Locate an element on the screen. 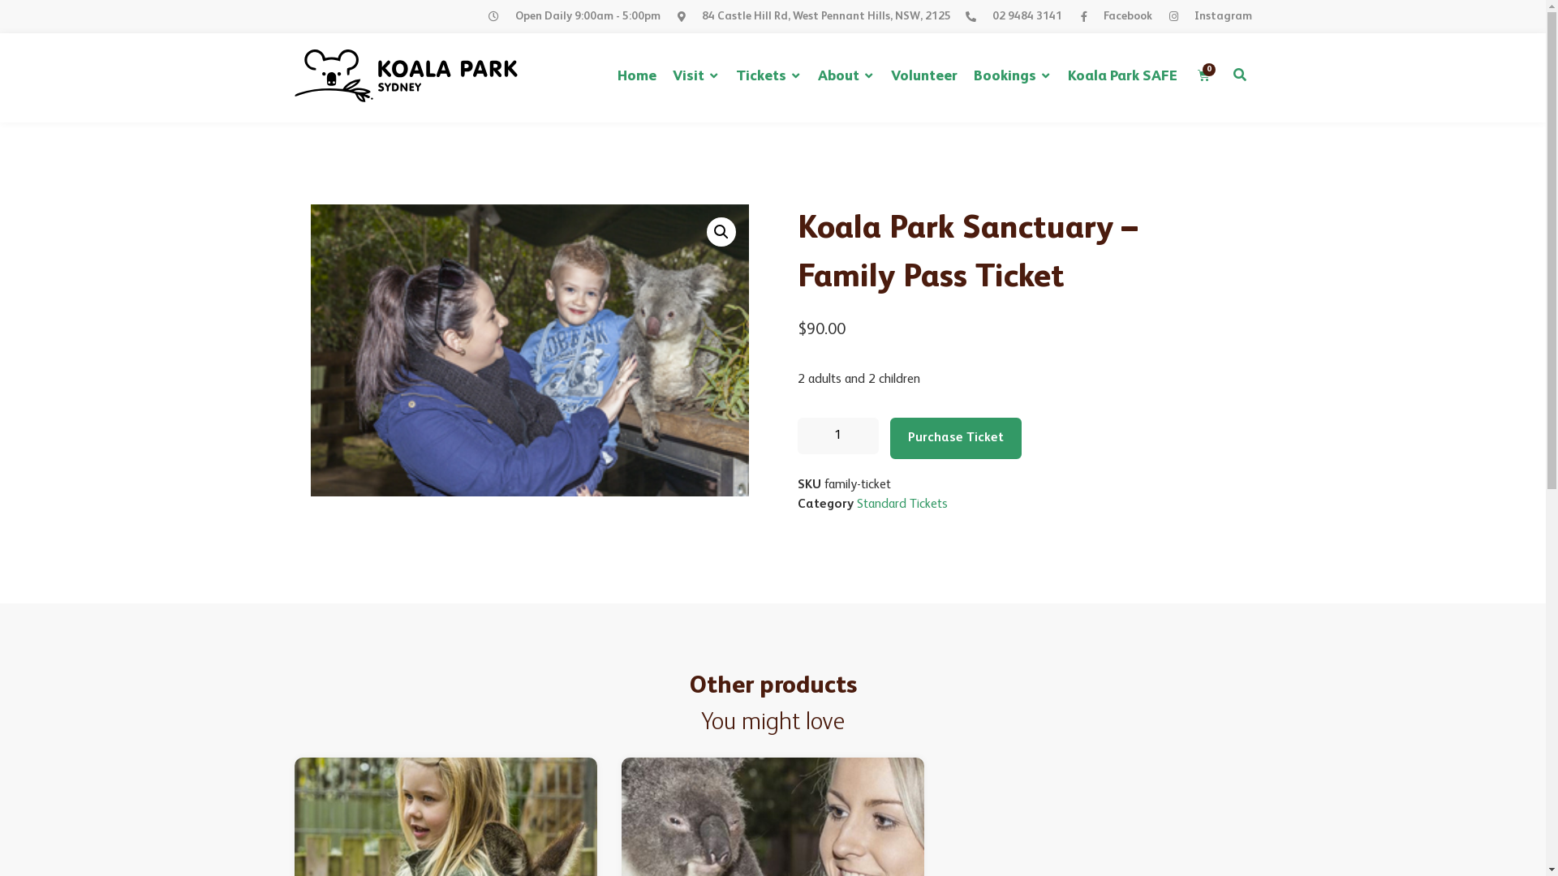 The height and width of the screenshot is (876, 1558). 0 is located at coordinates (1204, 75).